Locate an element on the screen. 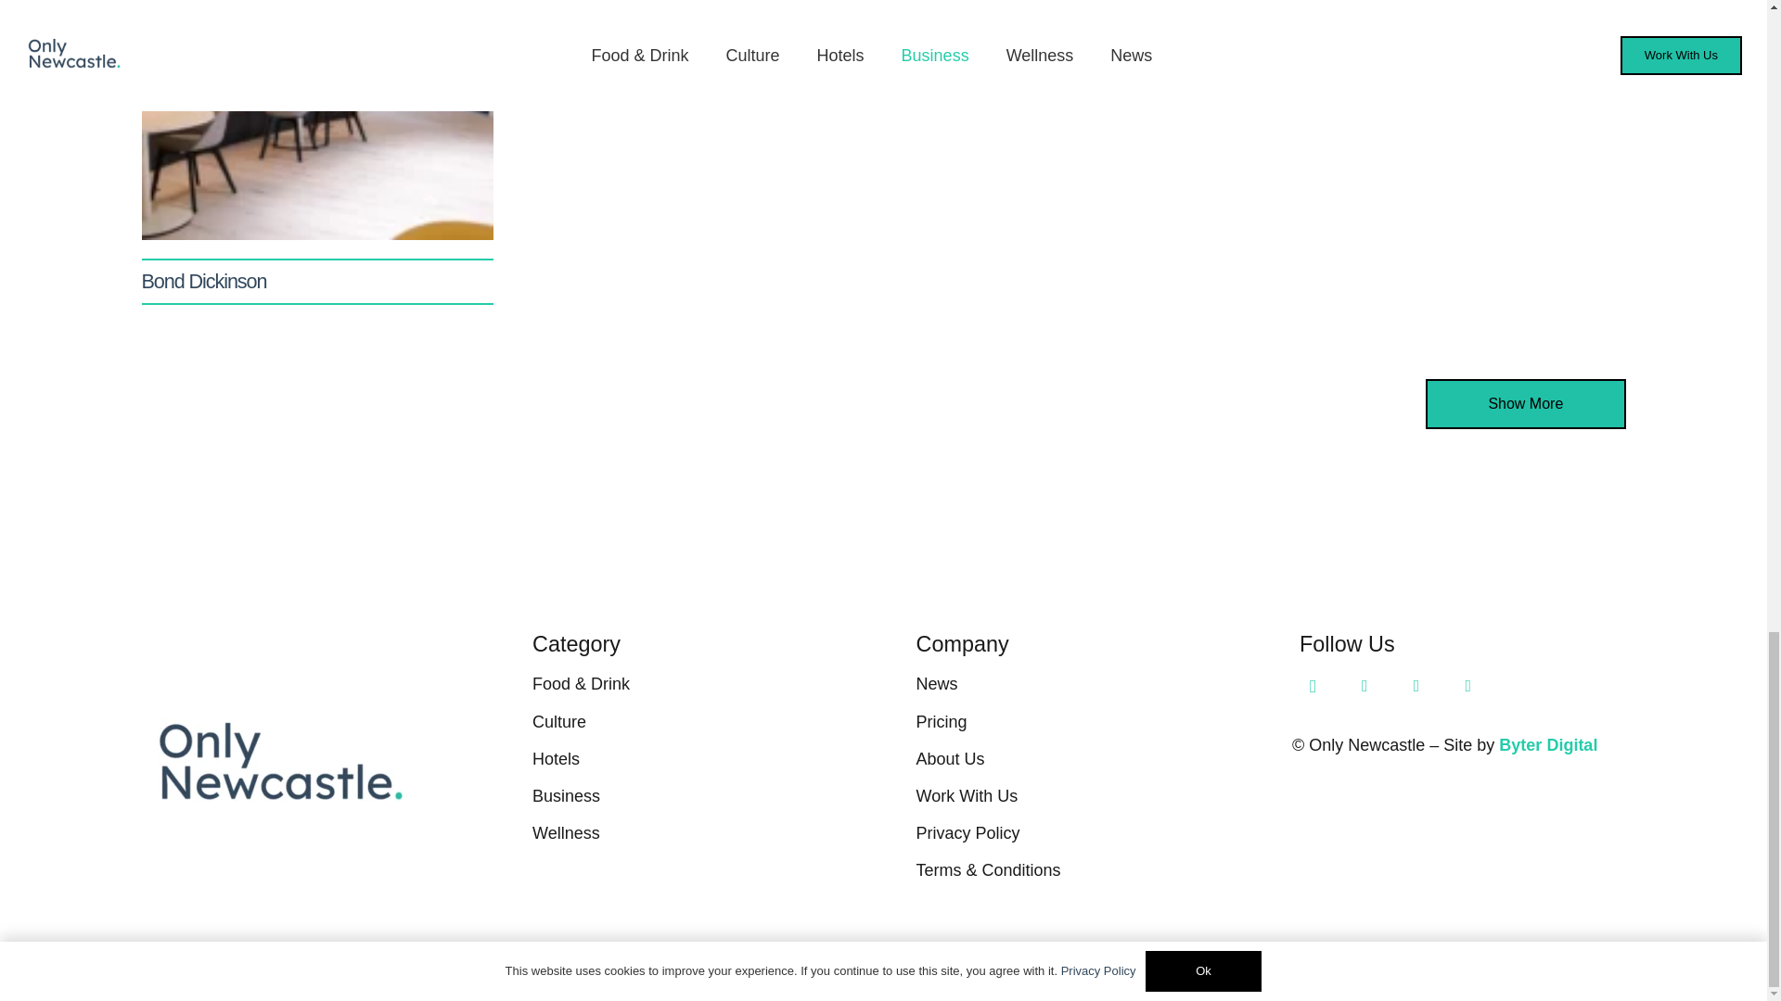 This screenshot has width=1781, height=1001. Show More is located at coordinates (1525, 404).